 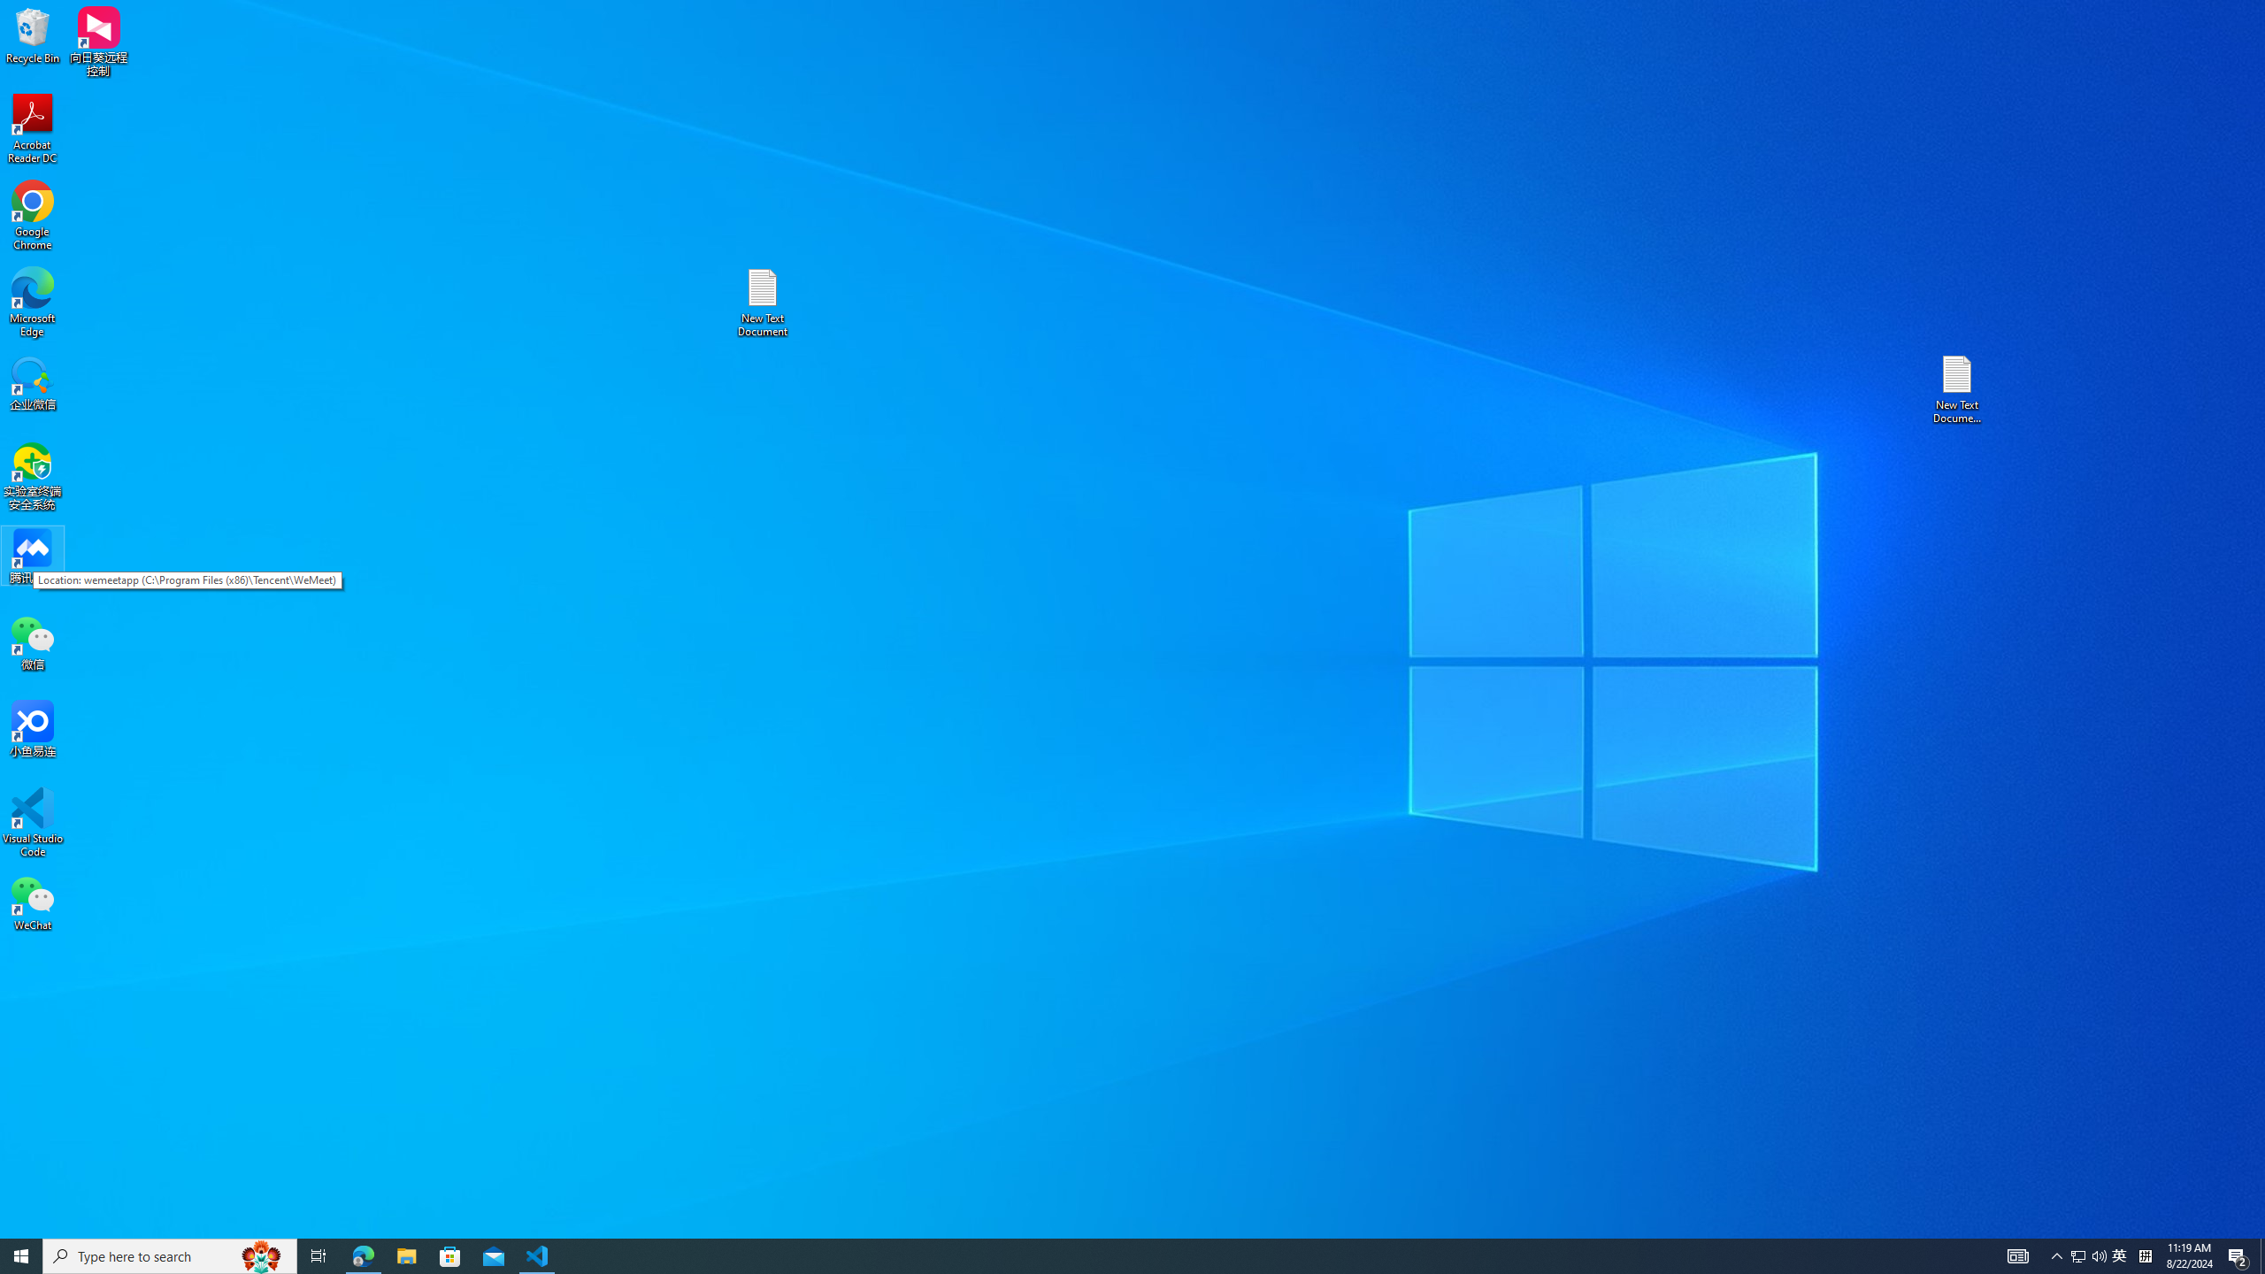 What do you see at coordinates (33, 823) in the screenshot?
I see `Visual Studio Code` at bounding box center [33, 823].